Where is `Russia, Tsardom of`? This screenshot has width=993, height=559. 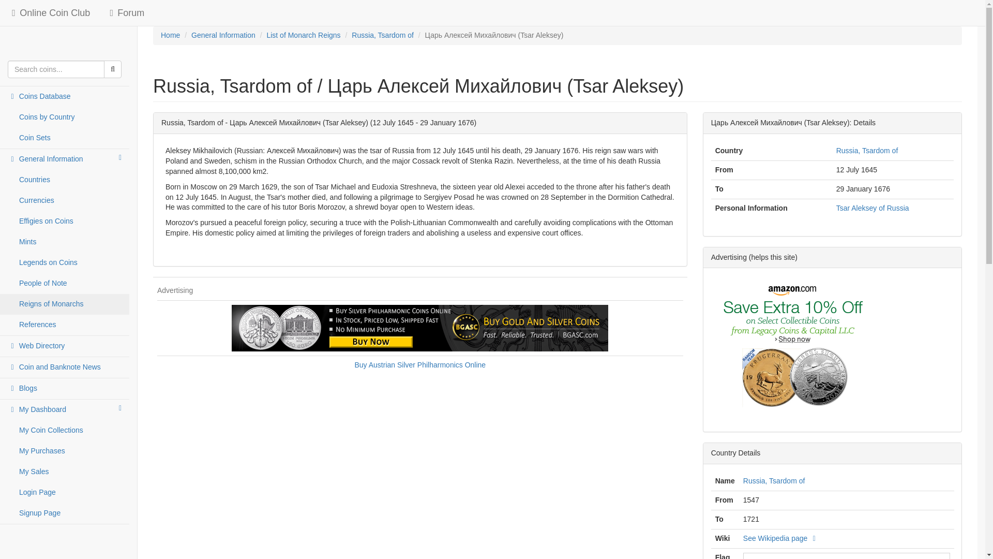
Russia, Tsardom of is located at coordinates (383, 35).